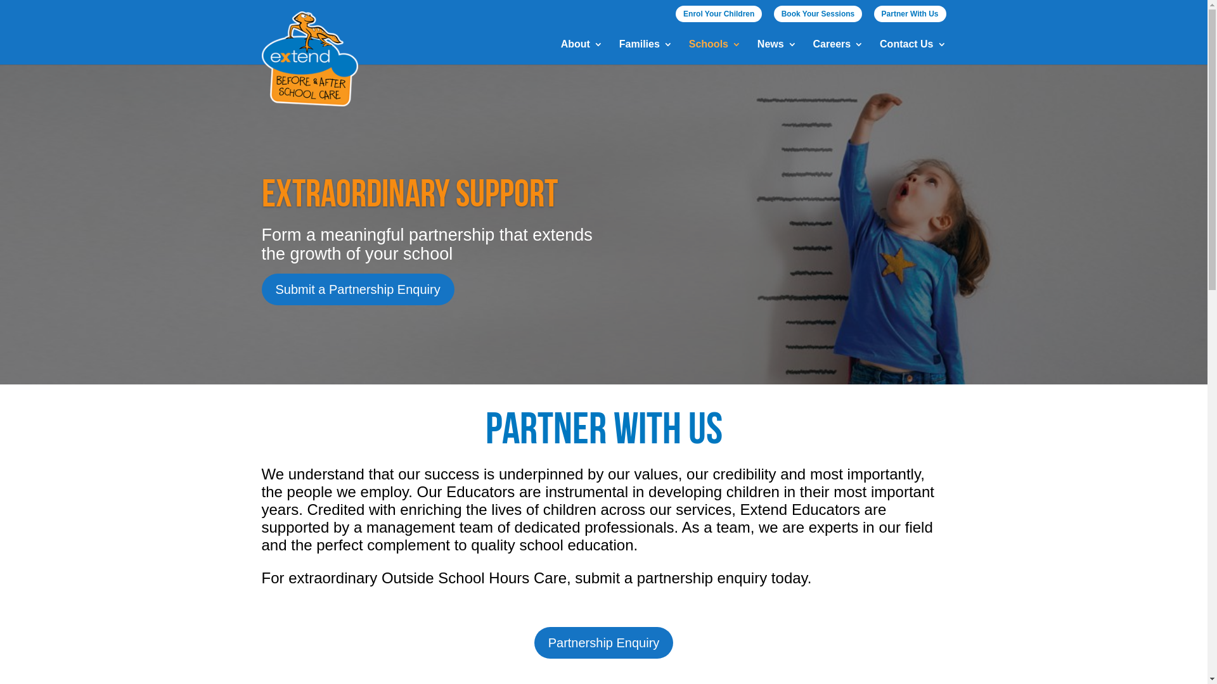 The height and width of the screenshot is (684, 1217). Describe the element at coordinates (839, 52) in the screenshot. I see `Careers` at that location.